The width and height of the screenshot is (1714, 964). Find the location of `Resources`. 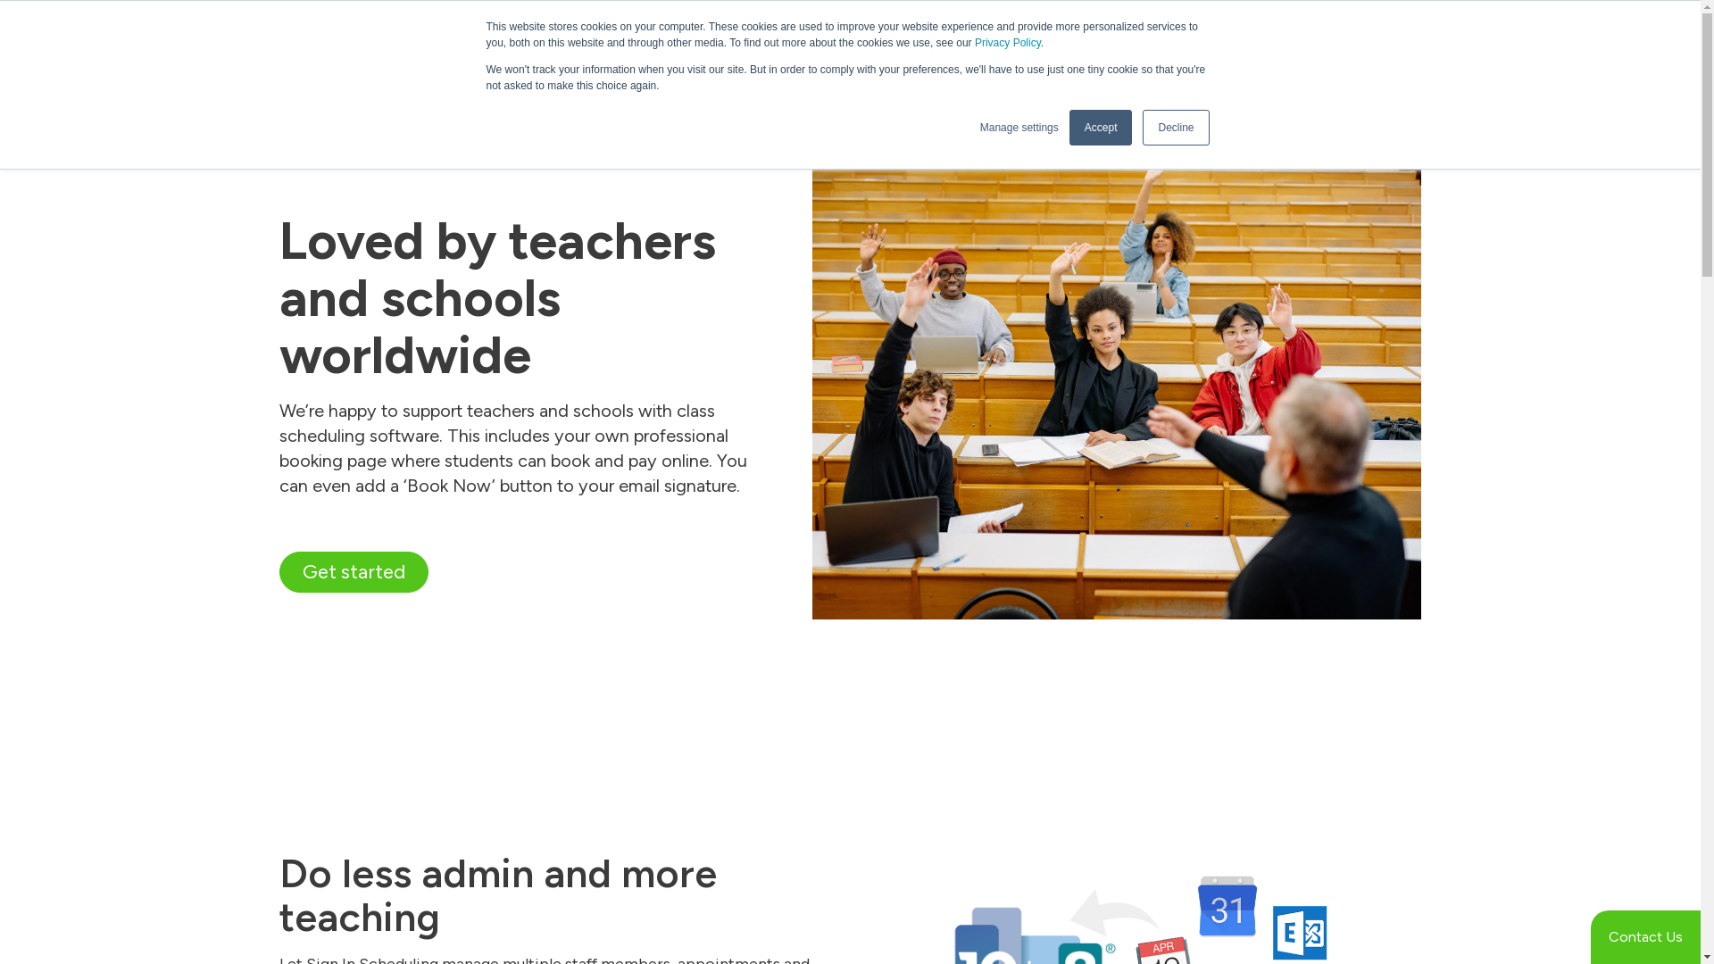

Resources is located at coordinates (1060, 89).